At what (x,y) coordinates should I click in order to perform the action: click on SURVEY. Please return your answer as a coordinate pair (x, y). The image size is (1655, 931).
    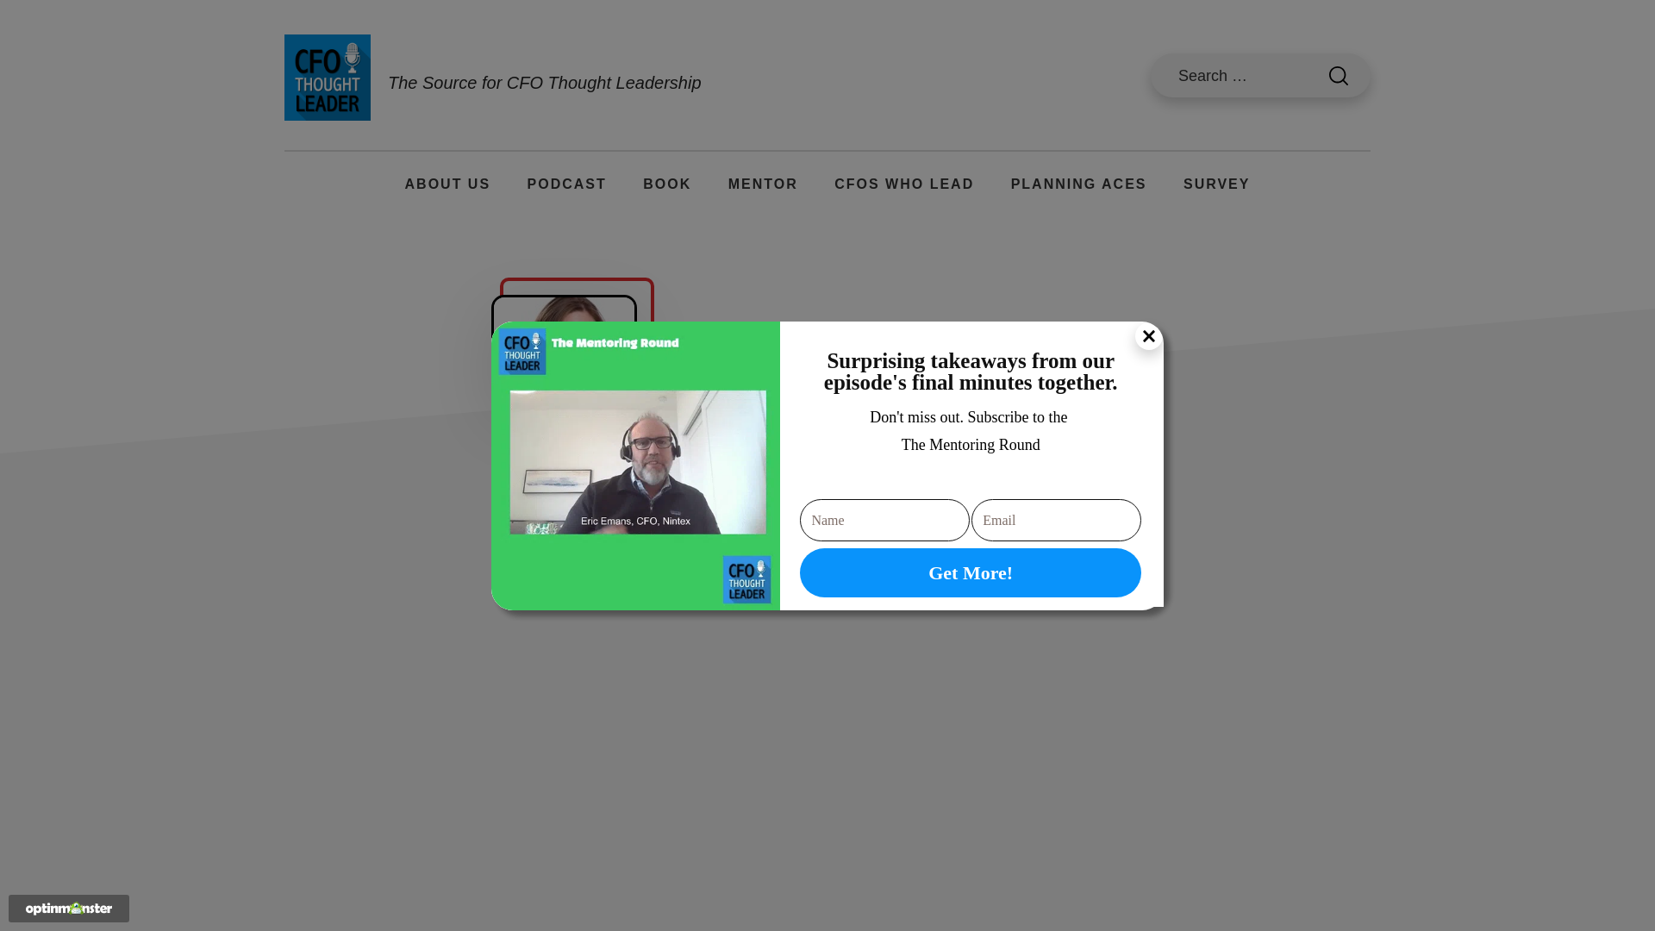
    Looking at the image, I should click on (1217, 184).